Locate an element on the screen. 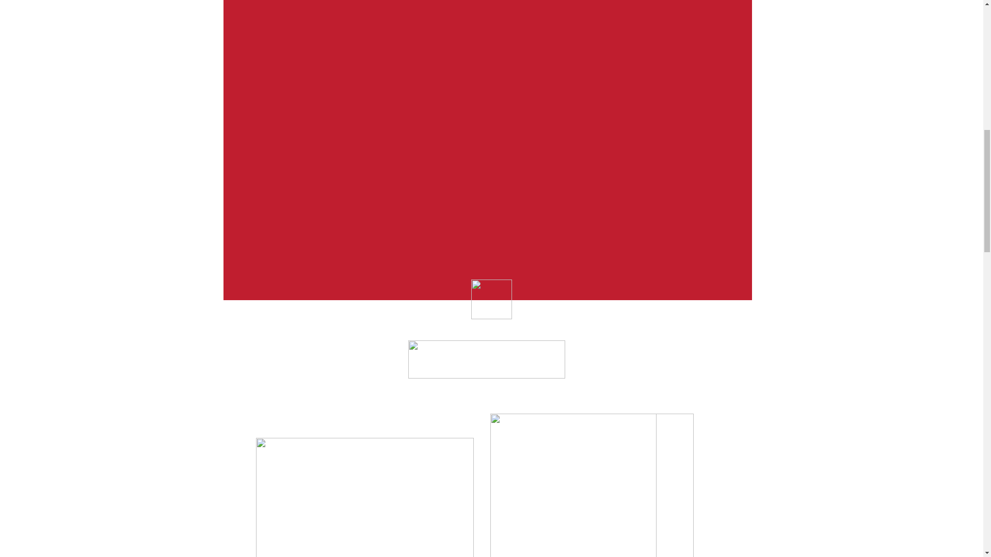  NOT Symbol.png is located at coordinates (592, 485).